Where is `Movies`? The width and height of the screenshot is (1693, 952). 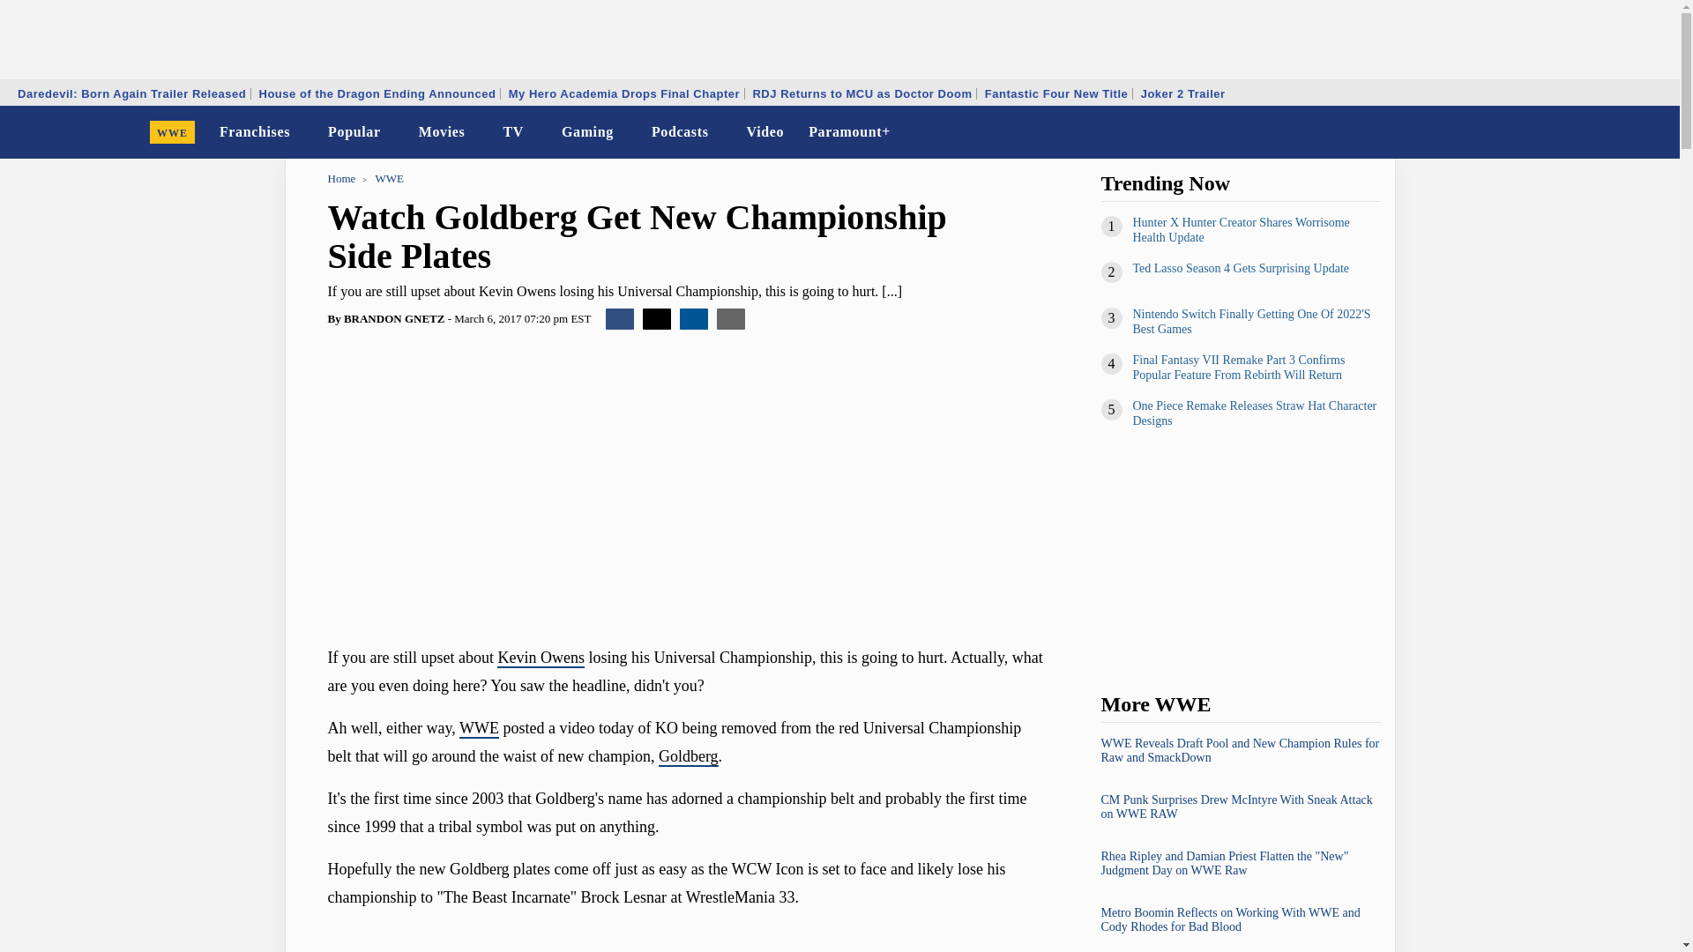 Movies is located at coordinates (441, 132).